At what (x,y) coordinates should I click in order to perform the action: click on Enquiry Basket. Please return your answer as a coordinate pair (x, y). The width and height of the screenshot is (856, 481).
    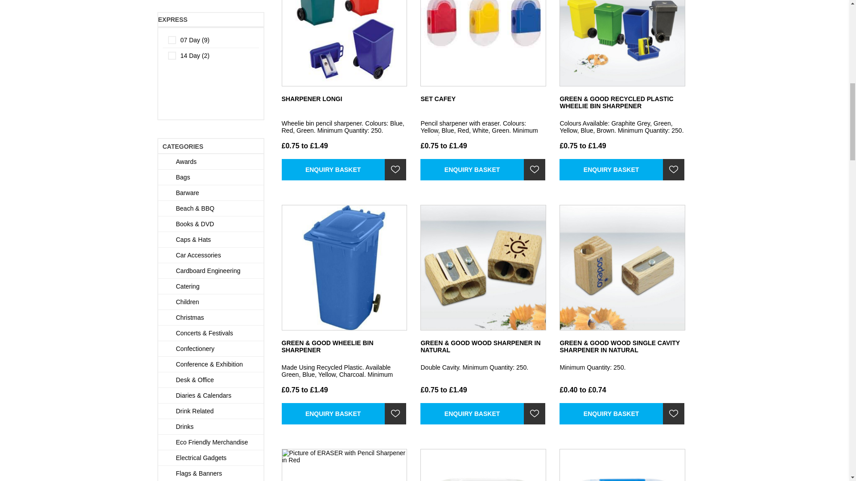
    Looking at the image, I should click on (472, 413).